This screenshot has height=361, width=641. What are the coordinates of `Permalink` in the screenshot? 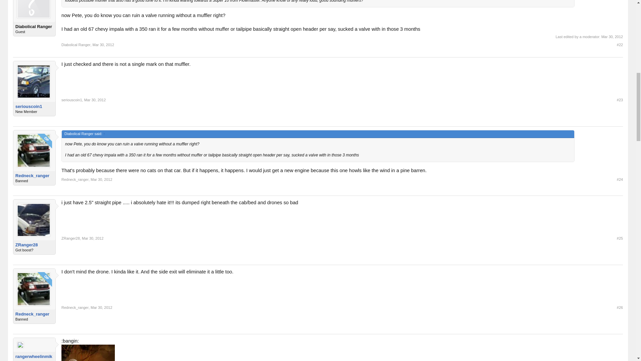 It's located at (92, 238).